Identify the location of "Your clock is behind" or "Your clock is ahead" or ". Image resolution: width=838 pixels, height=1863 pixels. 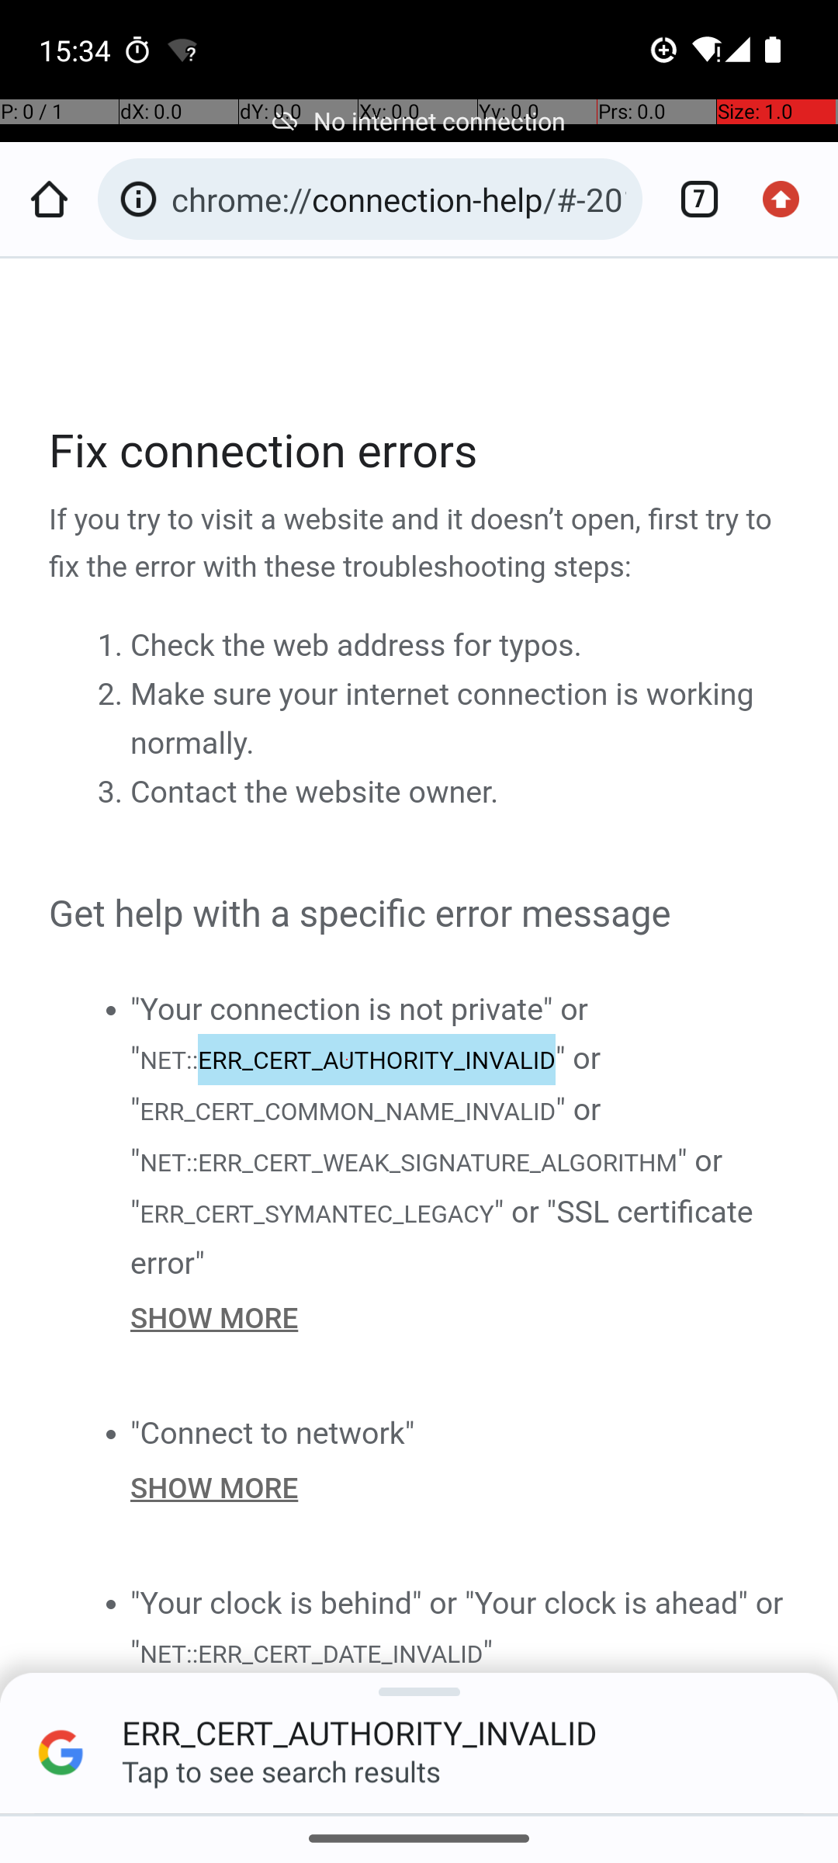
(457, 1627).